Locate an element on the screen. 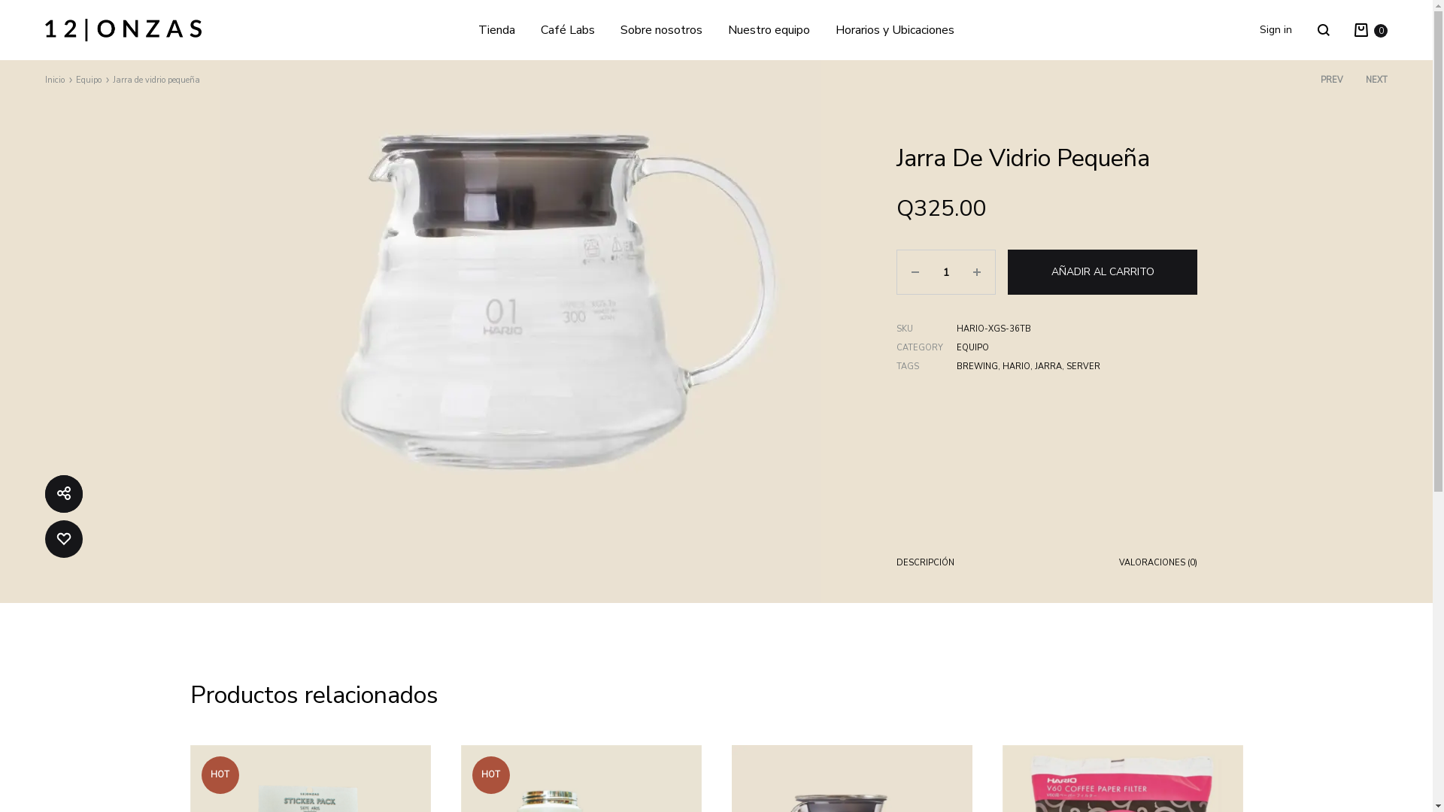 The height and width of the screenshot is (812, 1444). NEXT is located at coordinates (1376, 80).